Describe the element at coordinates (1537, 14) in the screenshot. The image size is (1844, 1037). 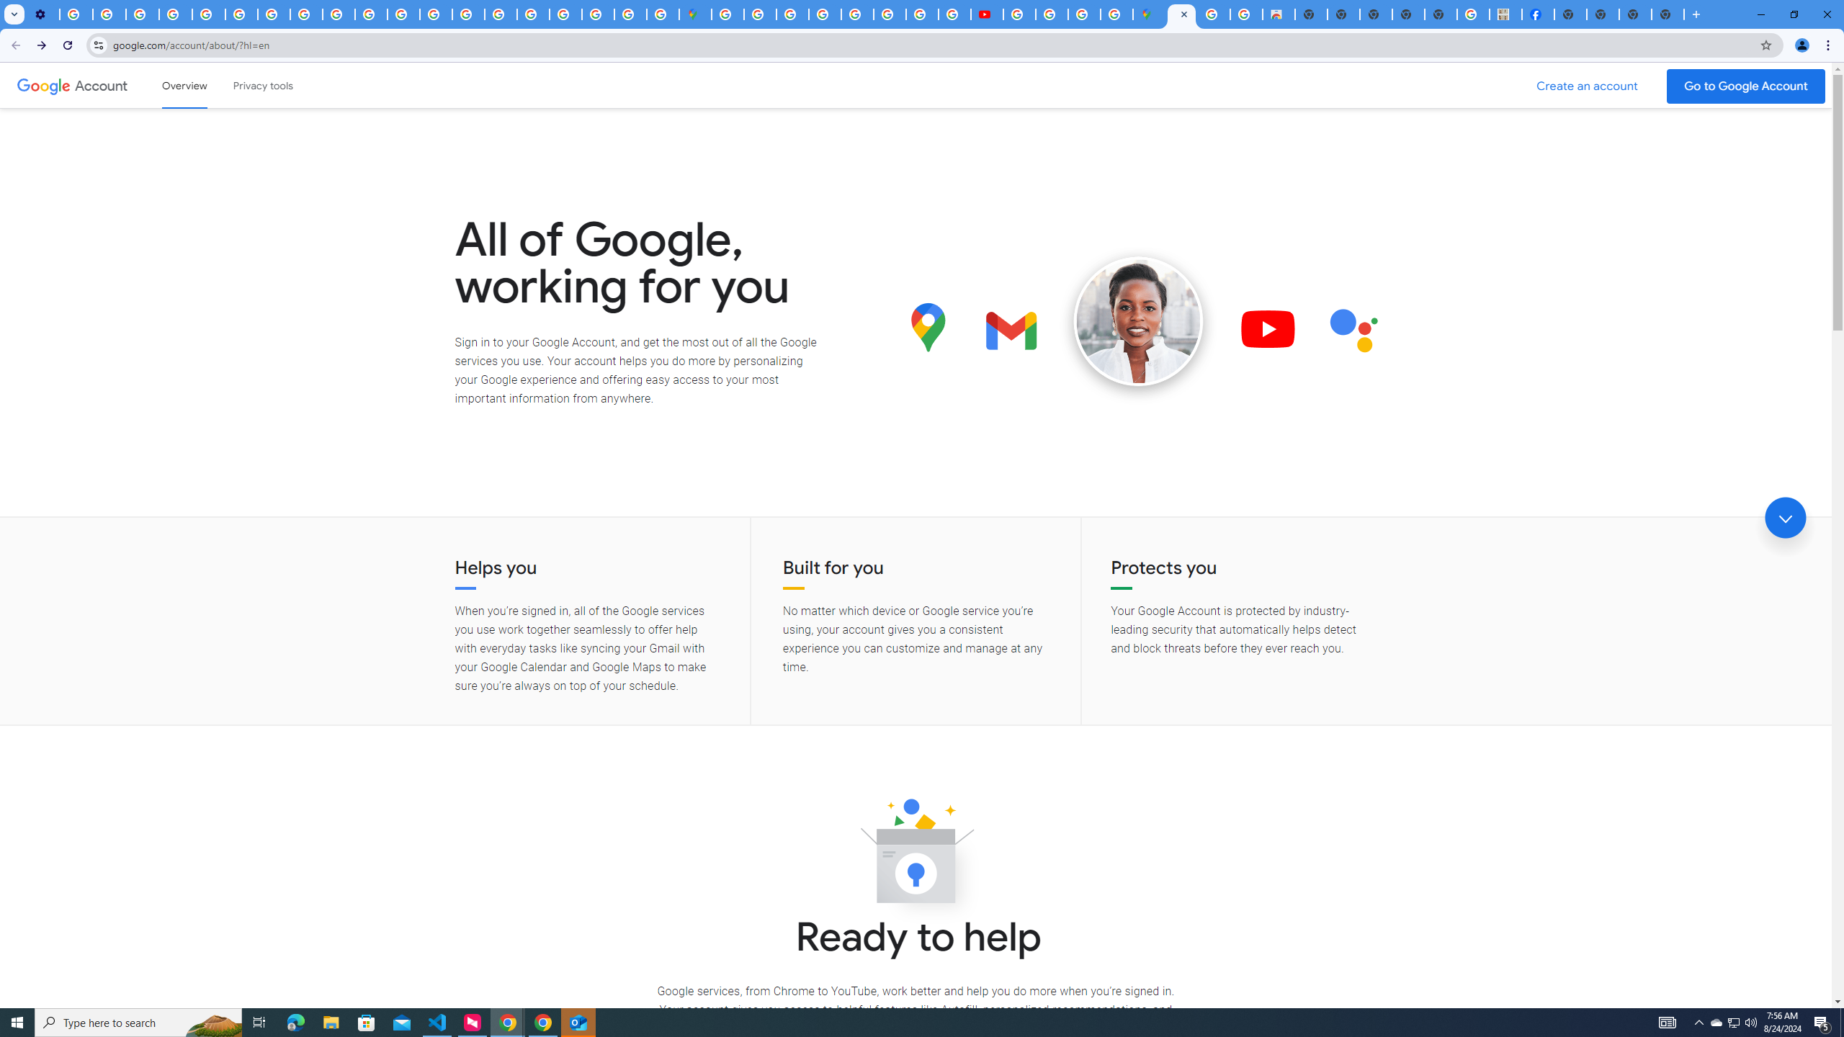
I see `Miley Cyrus | Facebook` at that location.